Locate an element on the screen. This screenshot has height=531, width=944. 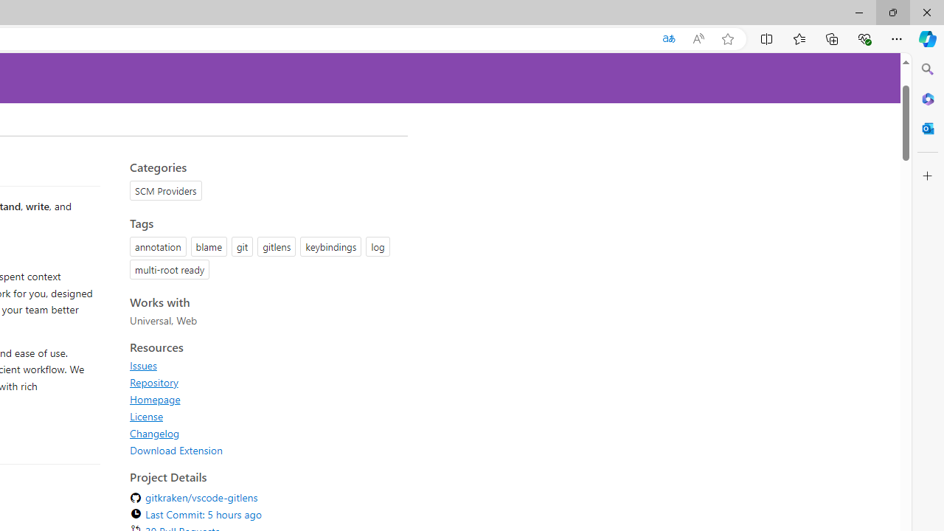
License is located at coordinates (264, 416).